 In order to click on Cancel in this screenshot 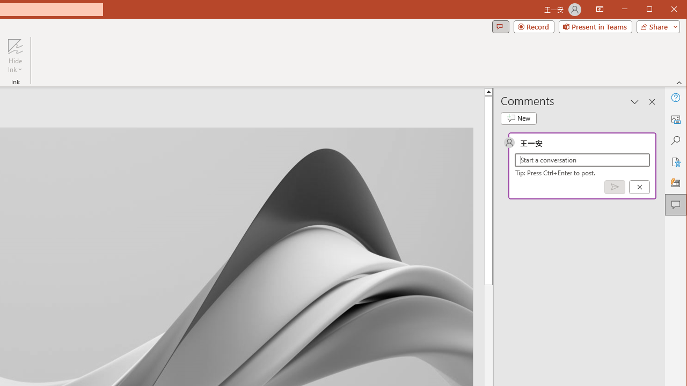, I will do `click(639, 187)`.